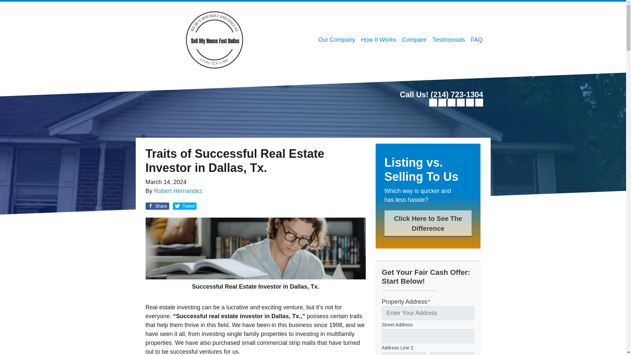  What do you see at coordinates (178, 191) in the screenshot?
I see `Robert Hernandez` at bounding box center [178, 191].